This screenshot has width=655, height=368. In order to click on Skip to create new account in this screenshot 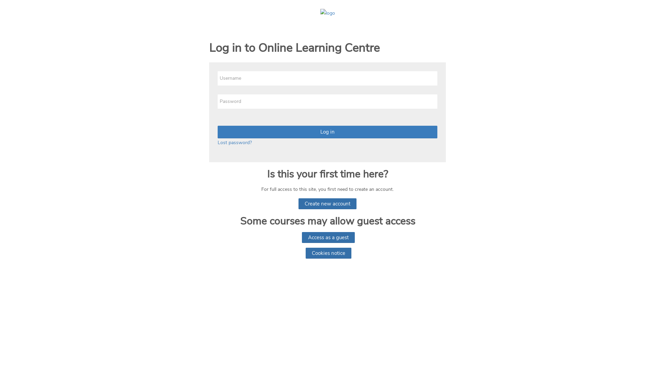, I will do `click(209, 62)`.